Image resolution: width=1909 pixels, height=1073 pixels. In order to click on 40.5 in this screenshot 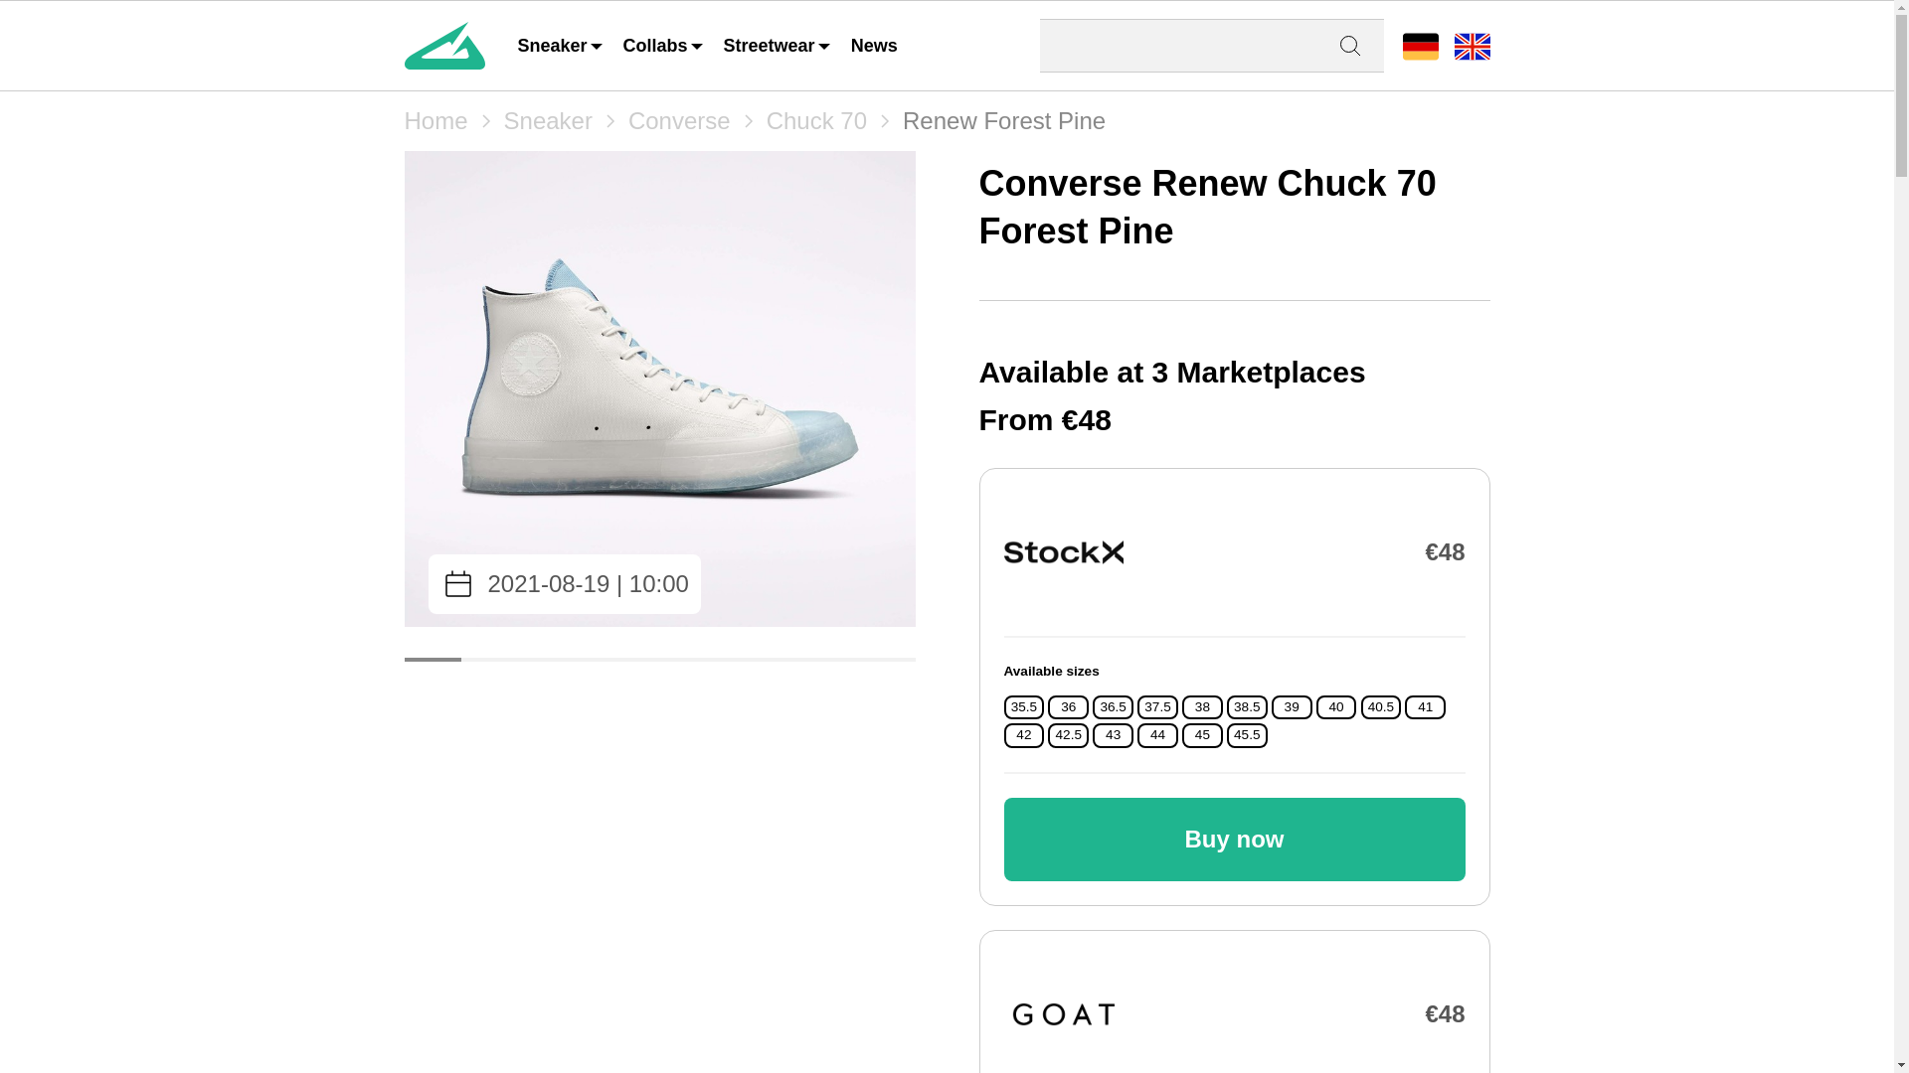, I will do `click(1380, 707)`.